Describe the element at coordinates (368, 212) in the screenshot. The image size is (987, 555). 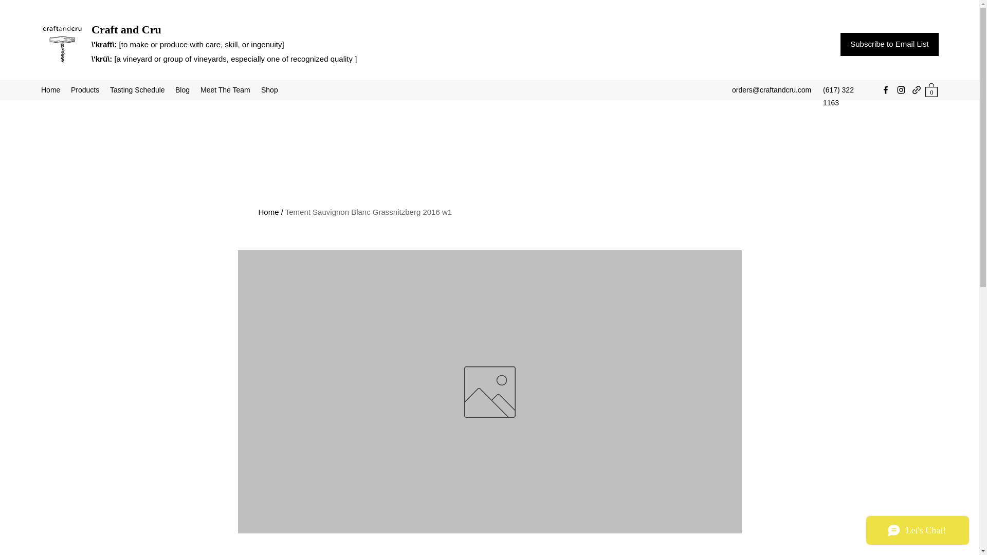
I see `Tement Sauvignon Blanc Grassnitzberg 2016 w1` at that location.